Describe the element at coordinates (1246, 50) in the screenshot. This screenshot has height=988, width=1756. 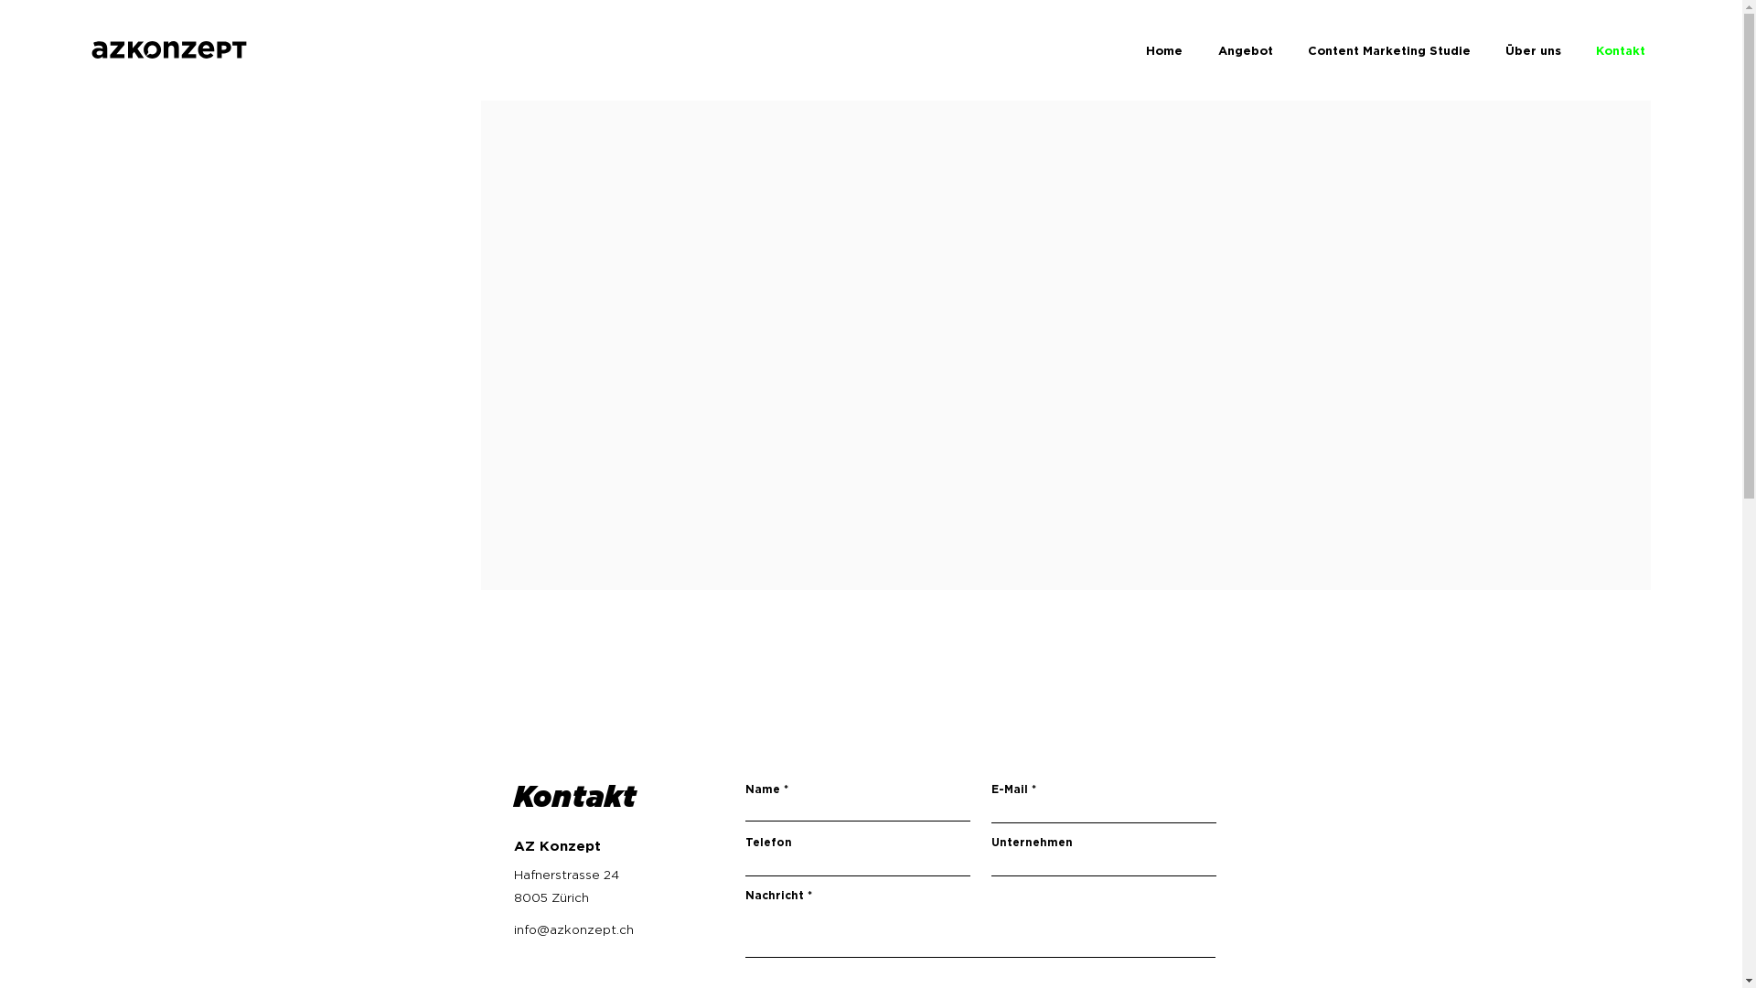
I see `Angebot` at that location.